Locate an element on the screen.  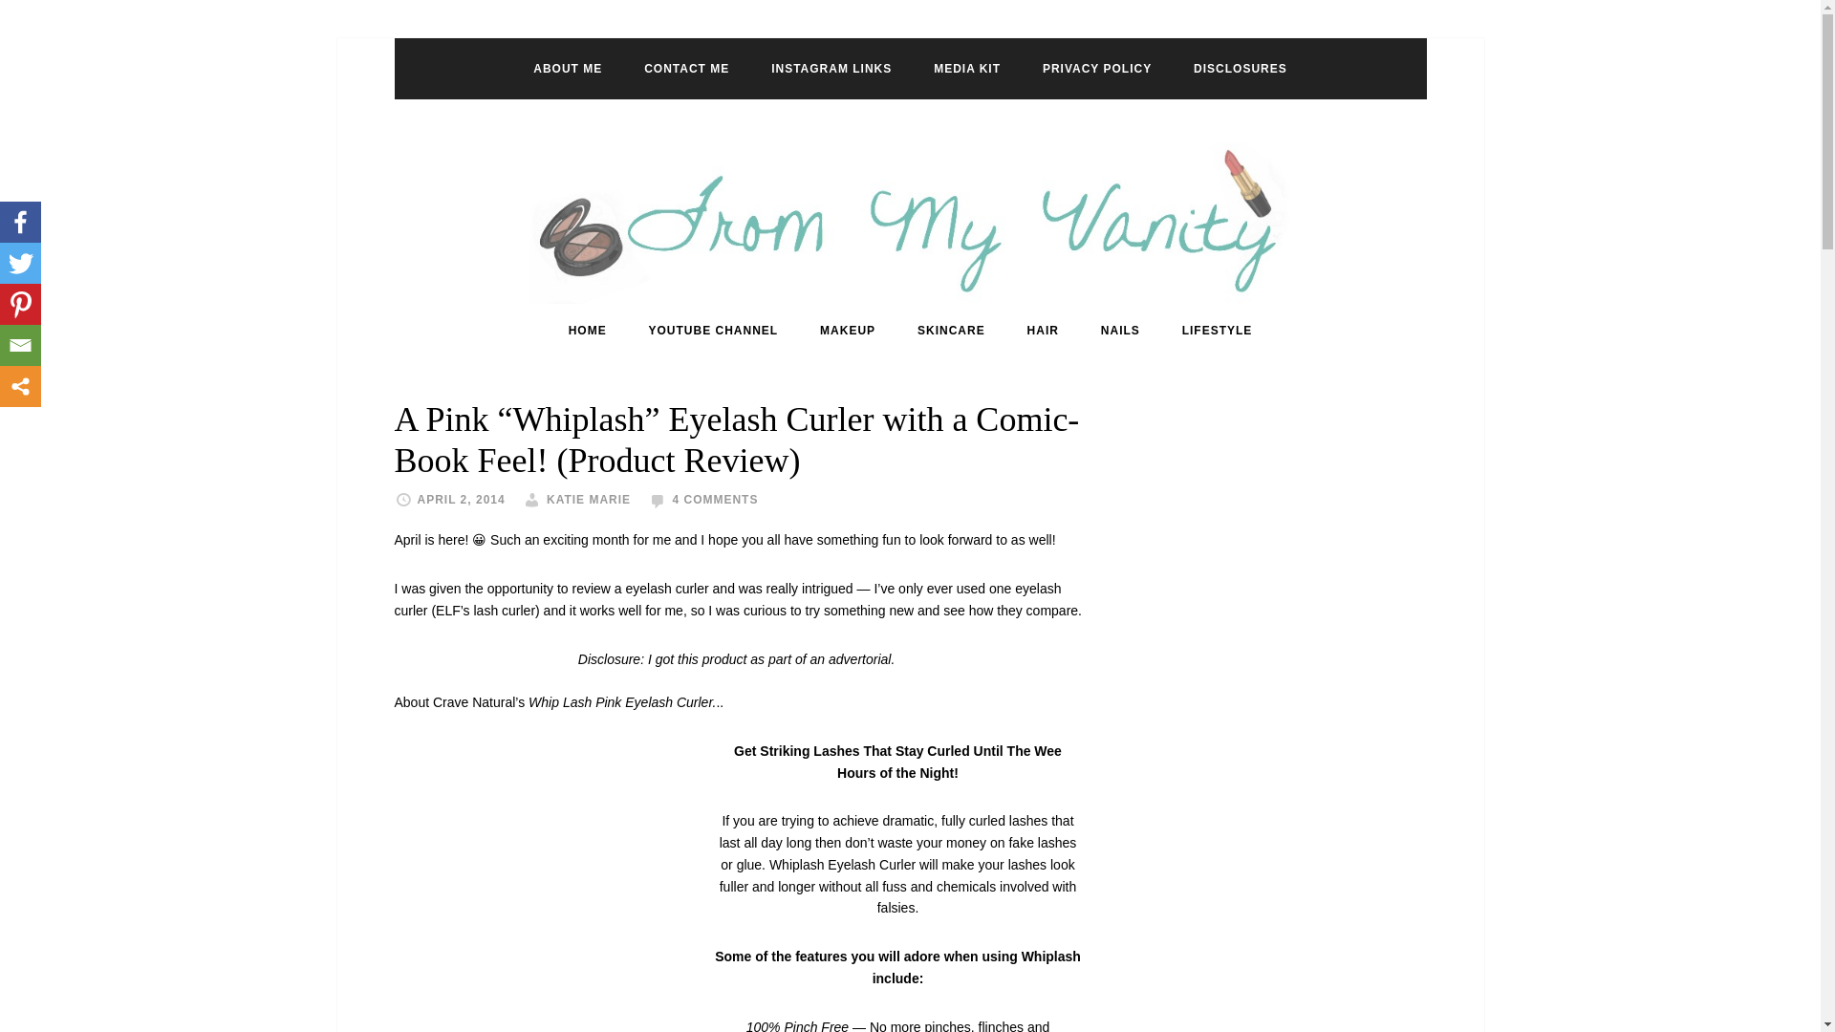
LIFESTYLE is located at coordinates (1218, 331).